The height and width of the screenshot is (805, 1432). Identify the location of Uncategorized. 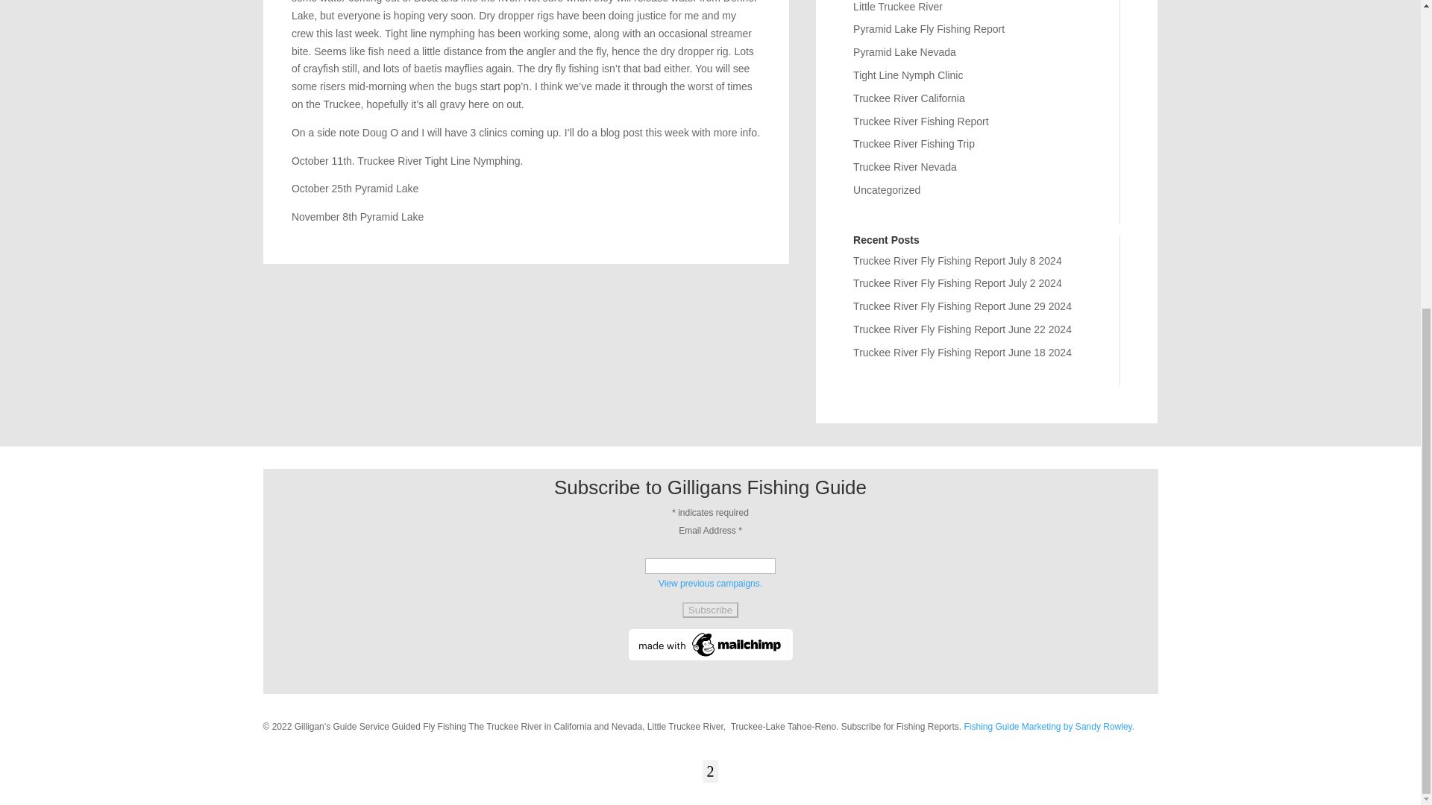
(887, 190).